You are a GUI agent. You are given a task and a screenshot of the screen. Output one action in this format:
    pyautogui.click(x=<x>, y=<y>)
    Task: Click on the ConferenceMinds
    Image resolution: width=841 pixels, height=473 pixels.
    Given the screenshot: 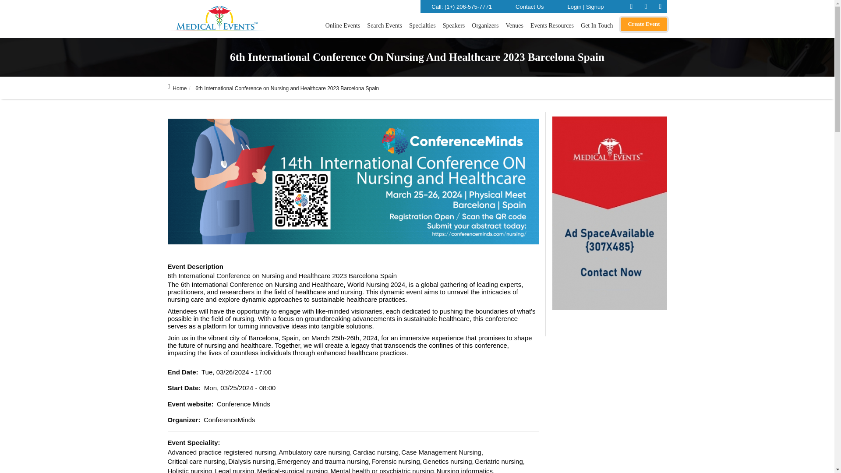 What is the action you would take?
    pyautogui.click(x=230, y=420)
    